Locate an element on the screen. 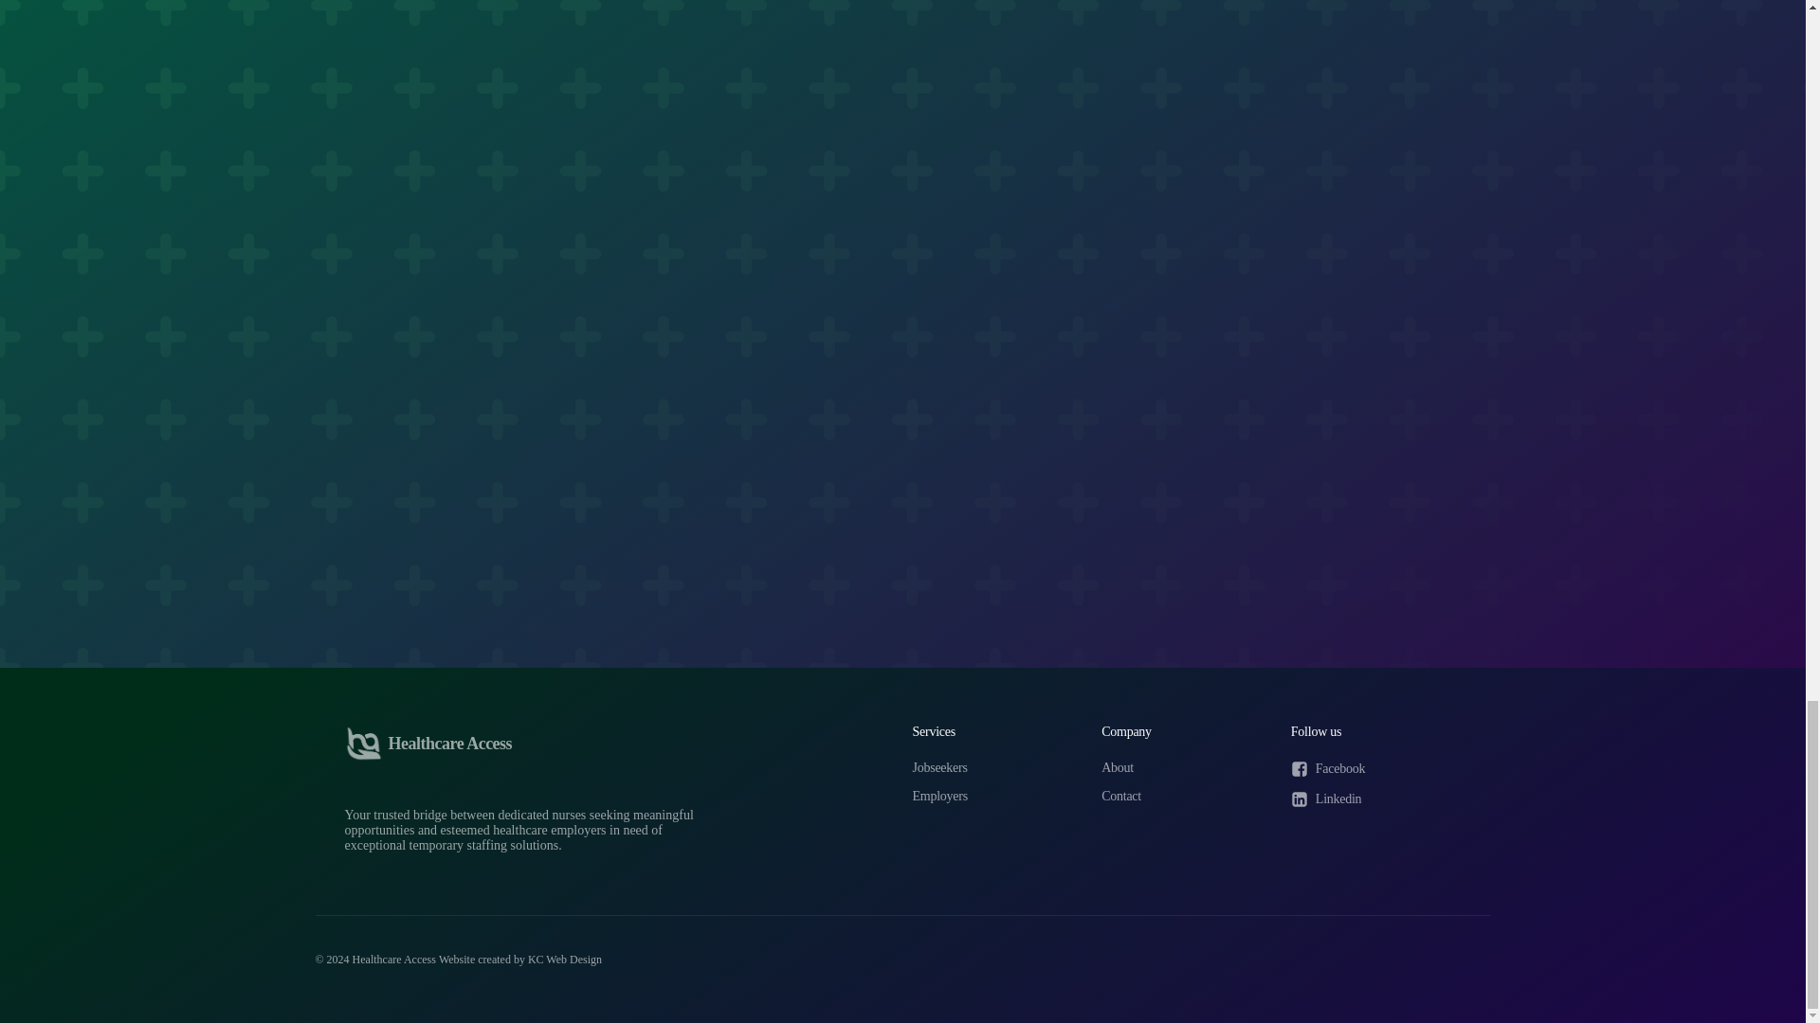  Facebook is located at coordinates (1327, 769).